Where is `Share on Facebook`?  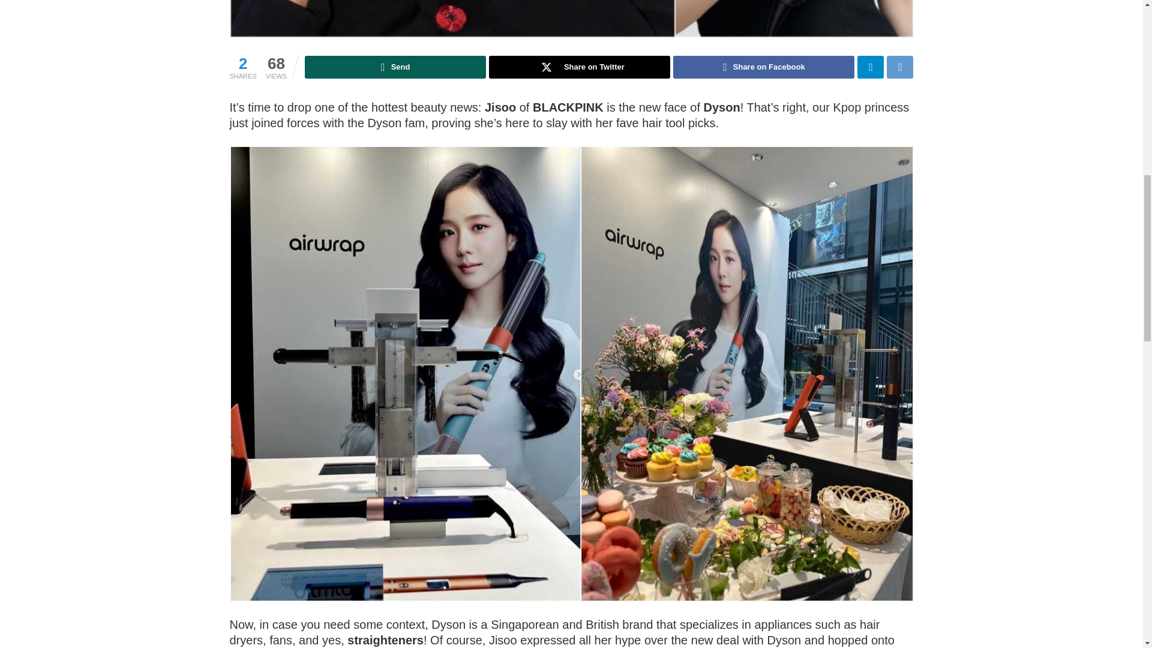 Share on Facebook is located at coordinates (763, 67).